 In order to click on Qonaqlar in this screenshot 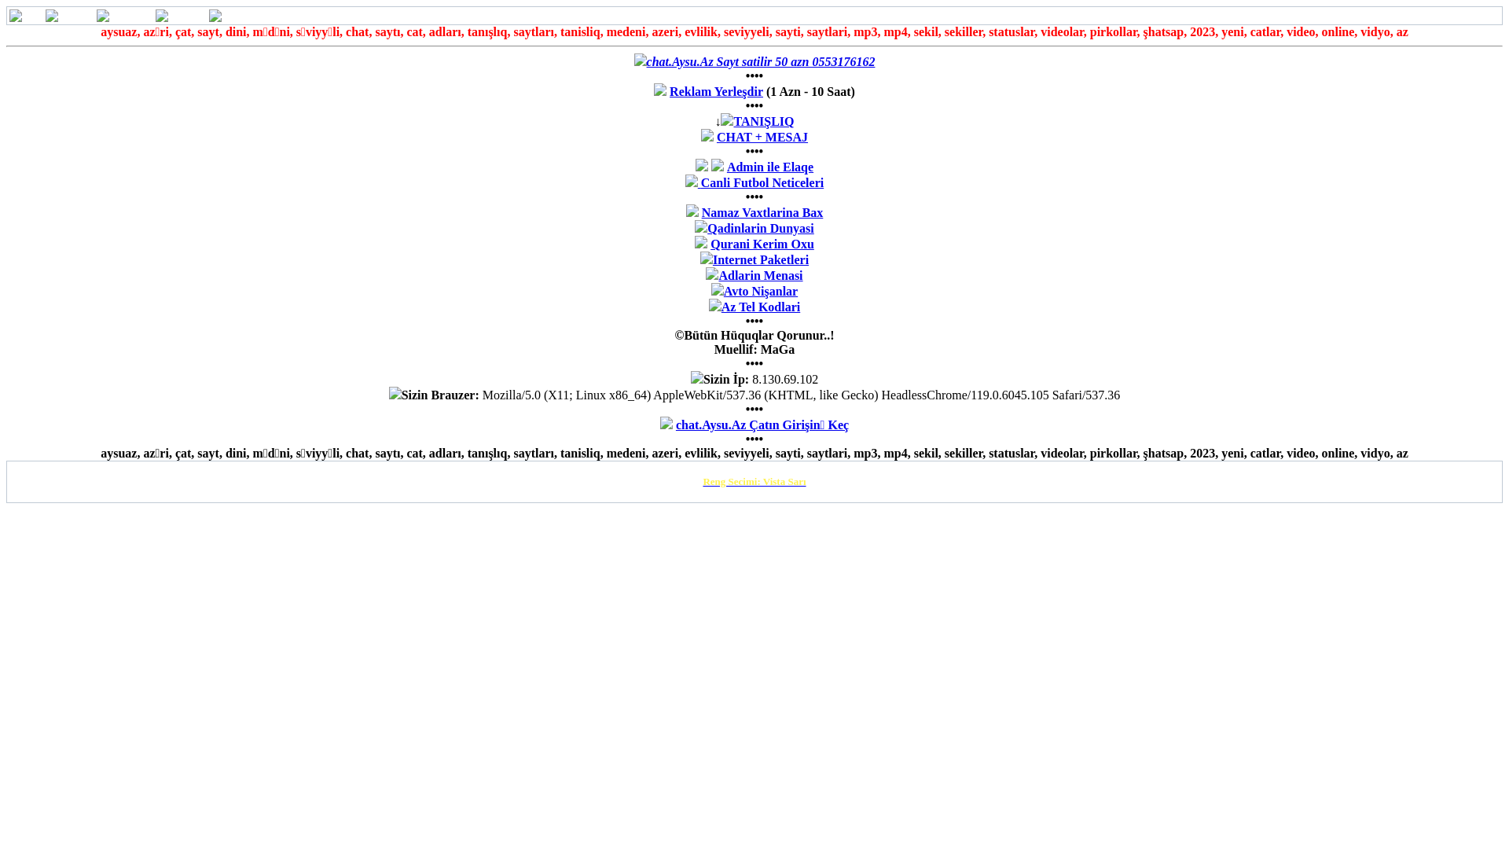, I will do `click(181, 16)`.